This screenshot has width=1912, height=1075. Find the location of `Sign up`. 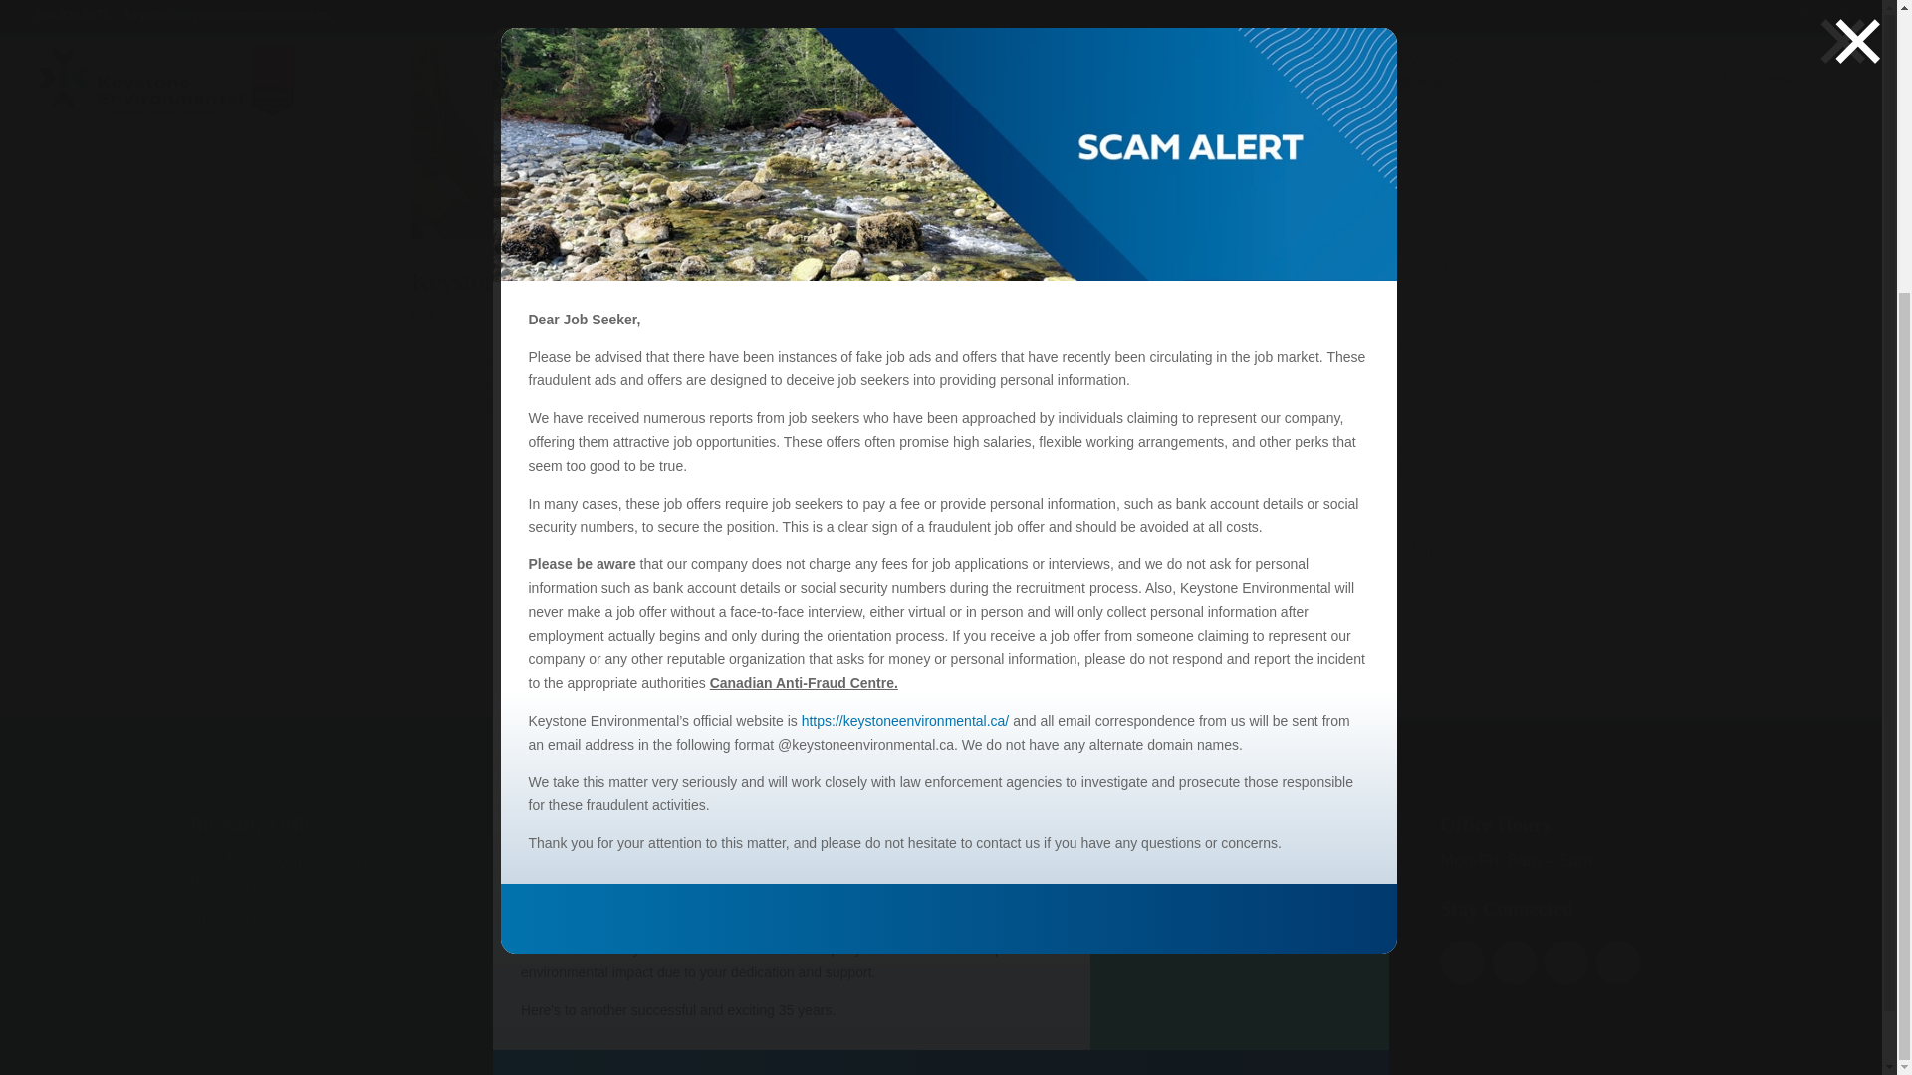

Sign up is located at coordinates (1321, 639).